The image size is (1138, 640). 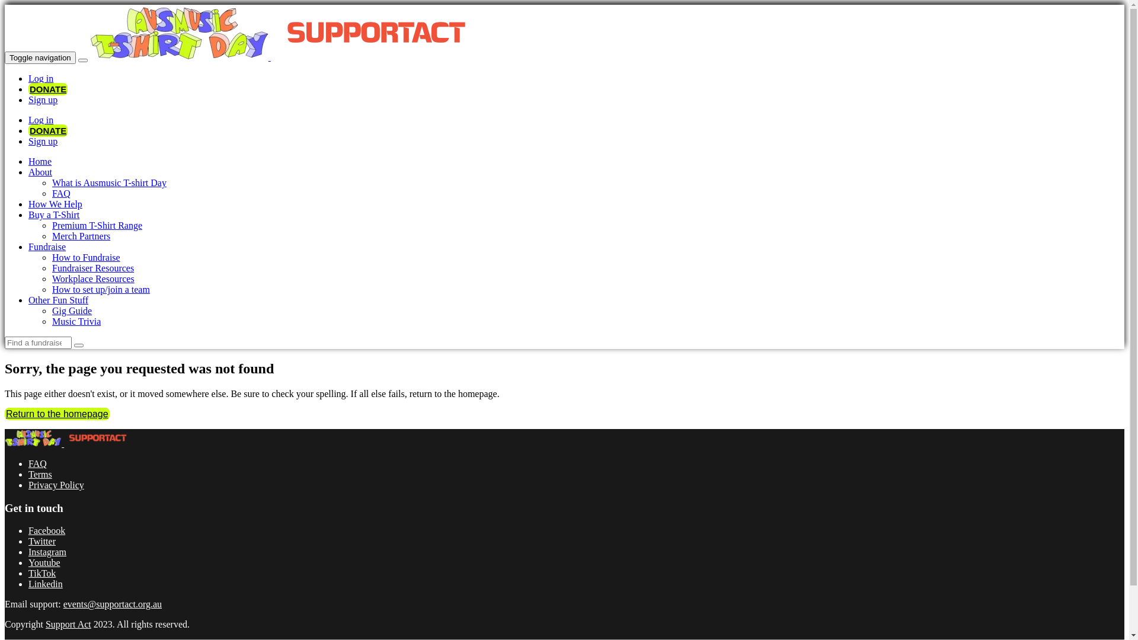 What do you see at coordinates (81, 236) in the screenshot?
I see `Merch Partners` at bounding box center [81, 236].